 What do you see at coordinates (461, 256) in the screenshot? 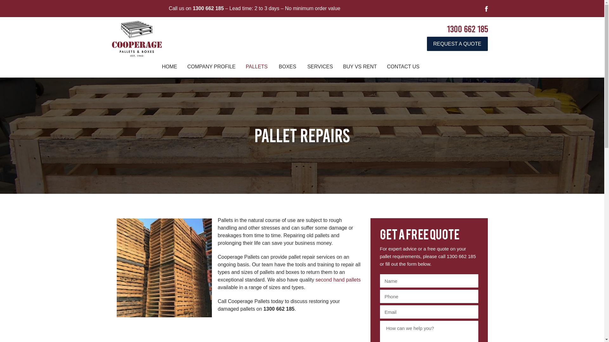
I see `1300 662 185` at bounding box center [461, 256].